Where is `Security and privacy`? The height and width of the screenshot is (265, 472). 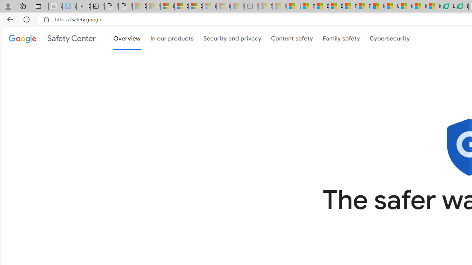 Security and privacy is located at coordinates (232, 38).